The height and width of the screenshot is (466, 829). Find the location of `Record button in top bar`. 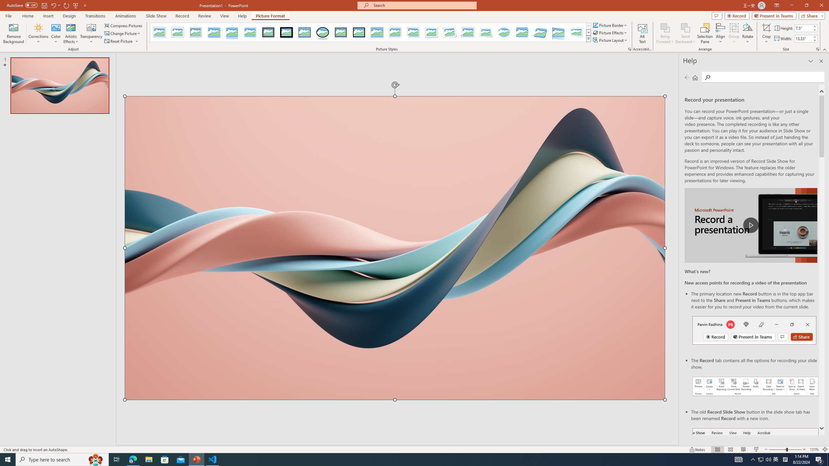

Record button in top bar is located at coordinates (754, 330).